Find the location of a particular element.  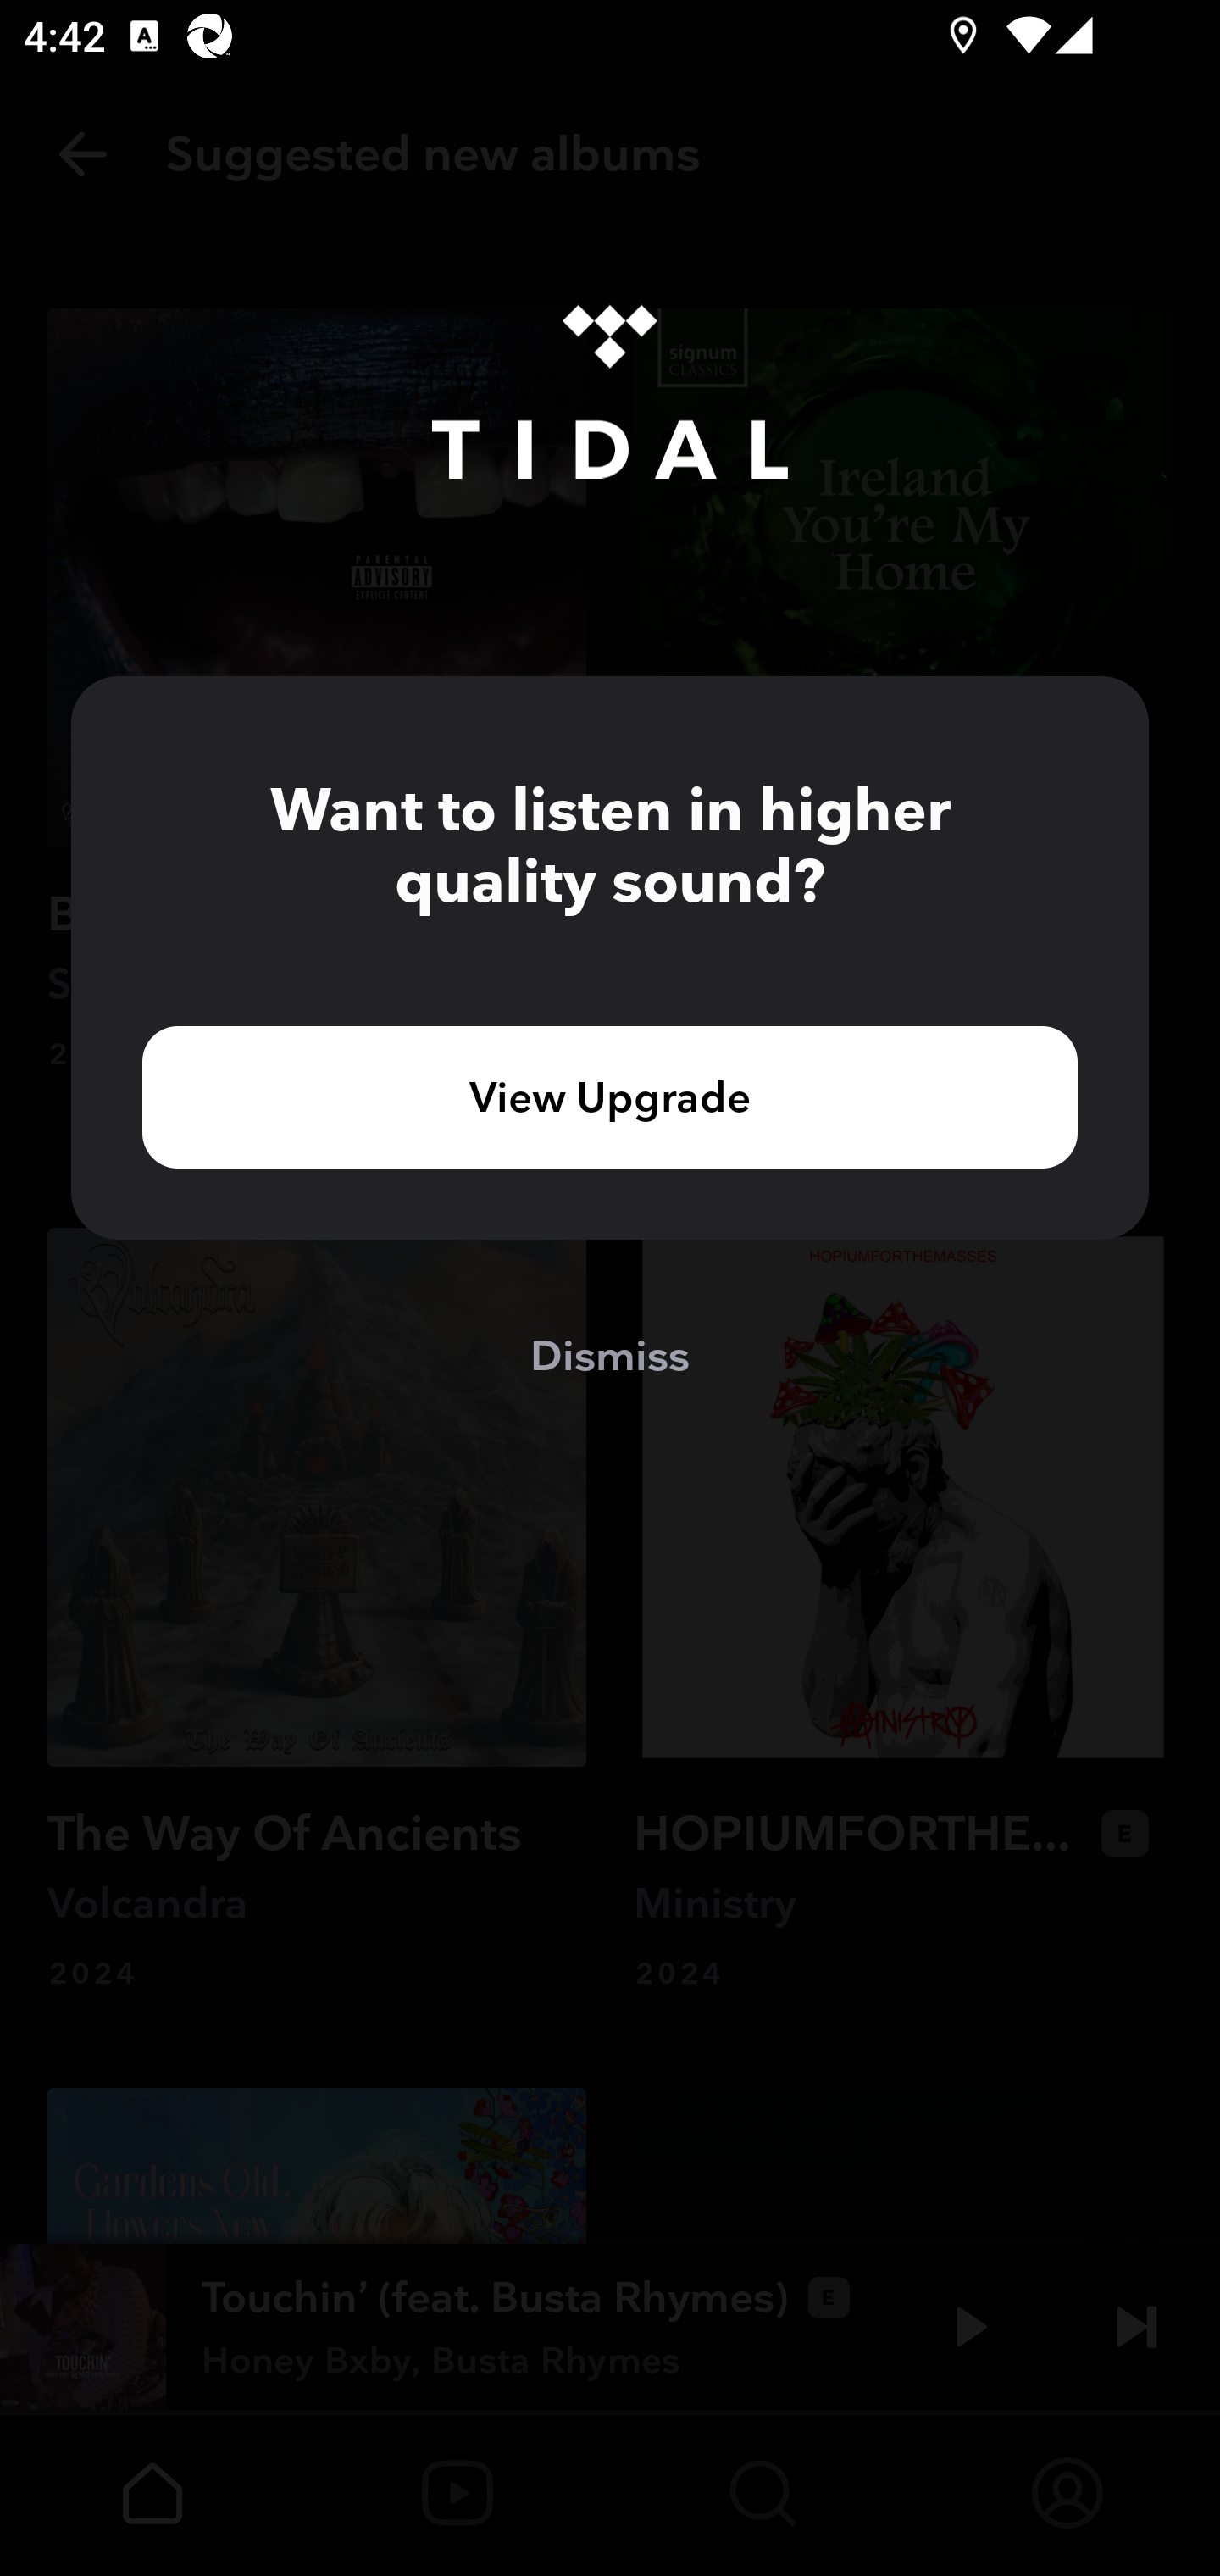

Dismiss is located at coordinates (610, 1354).